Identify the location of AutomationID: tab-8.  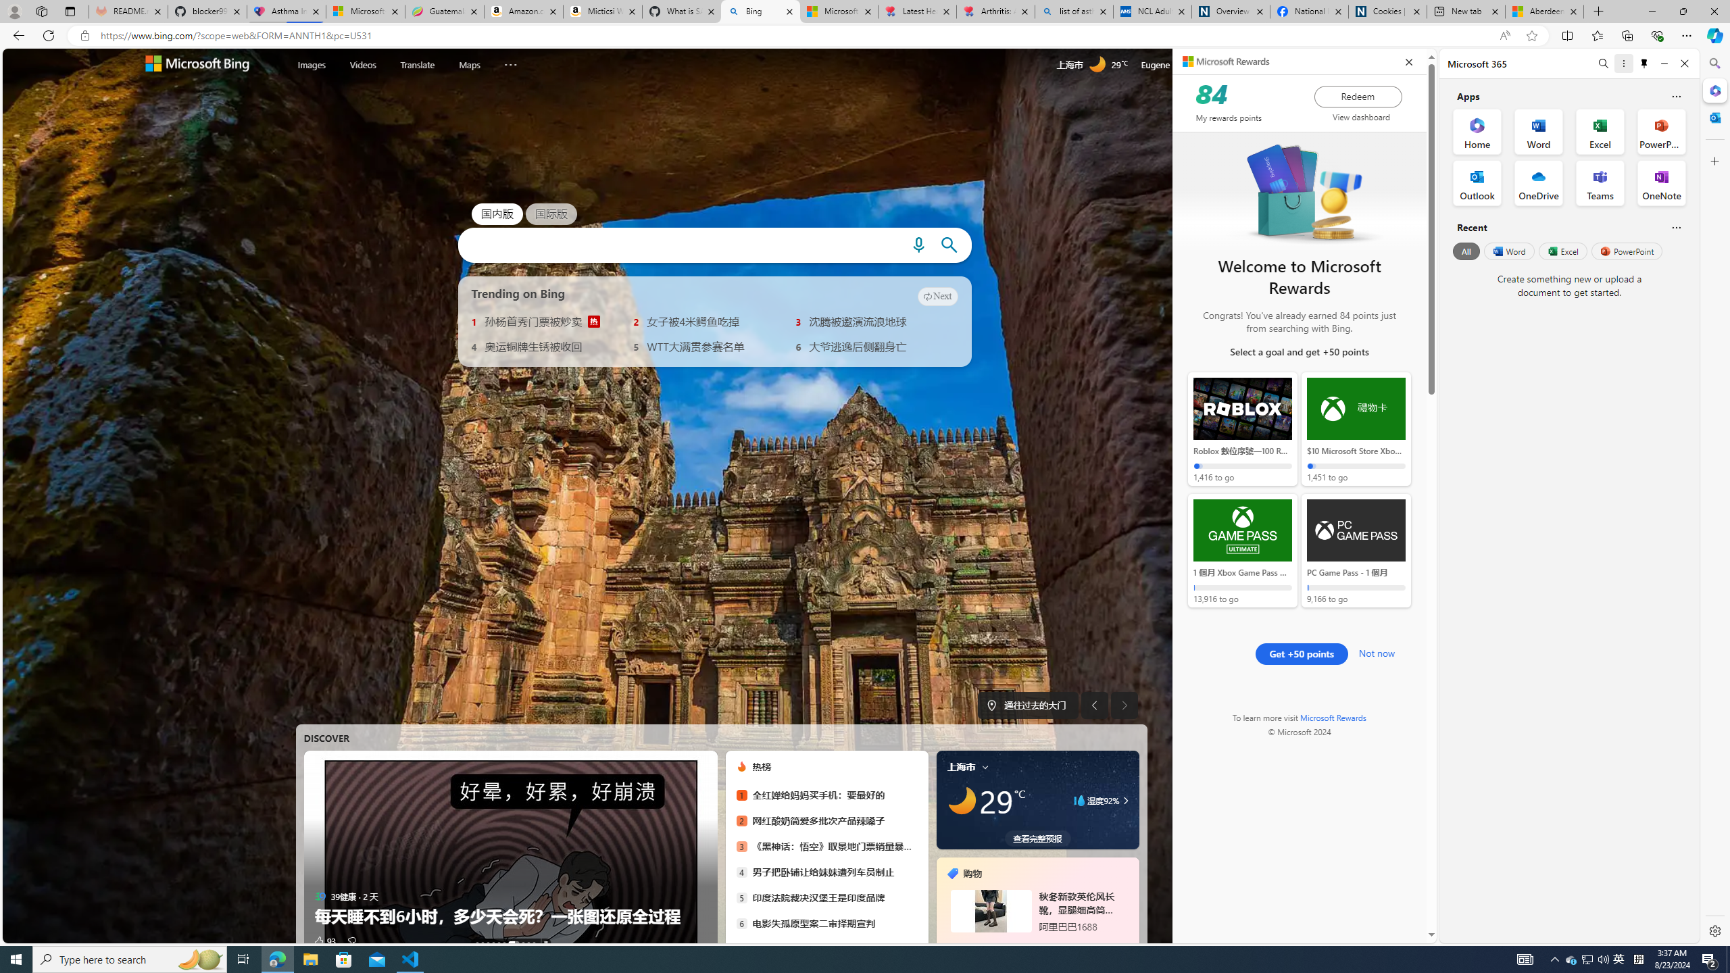
(528, 943).